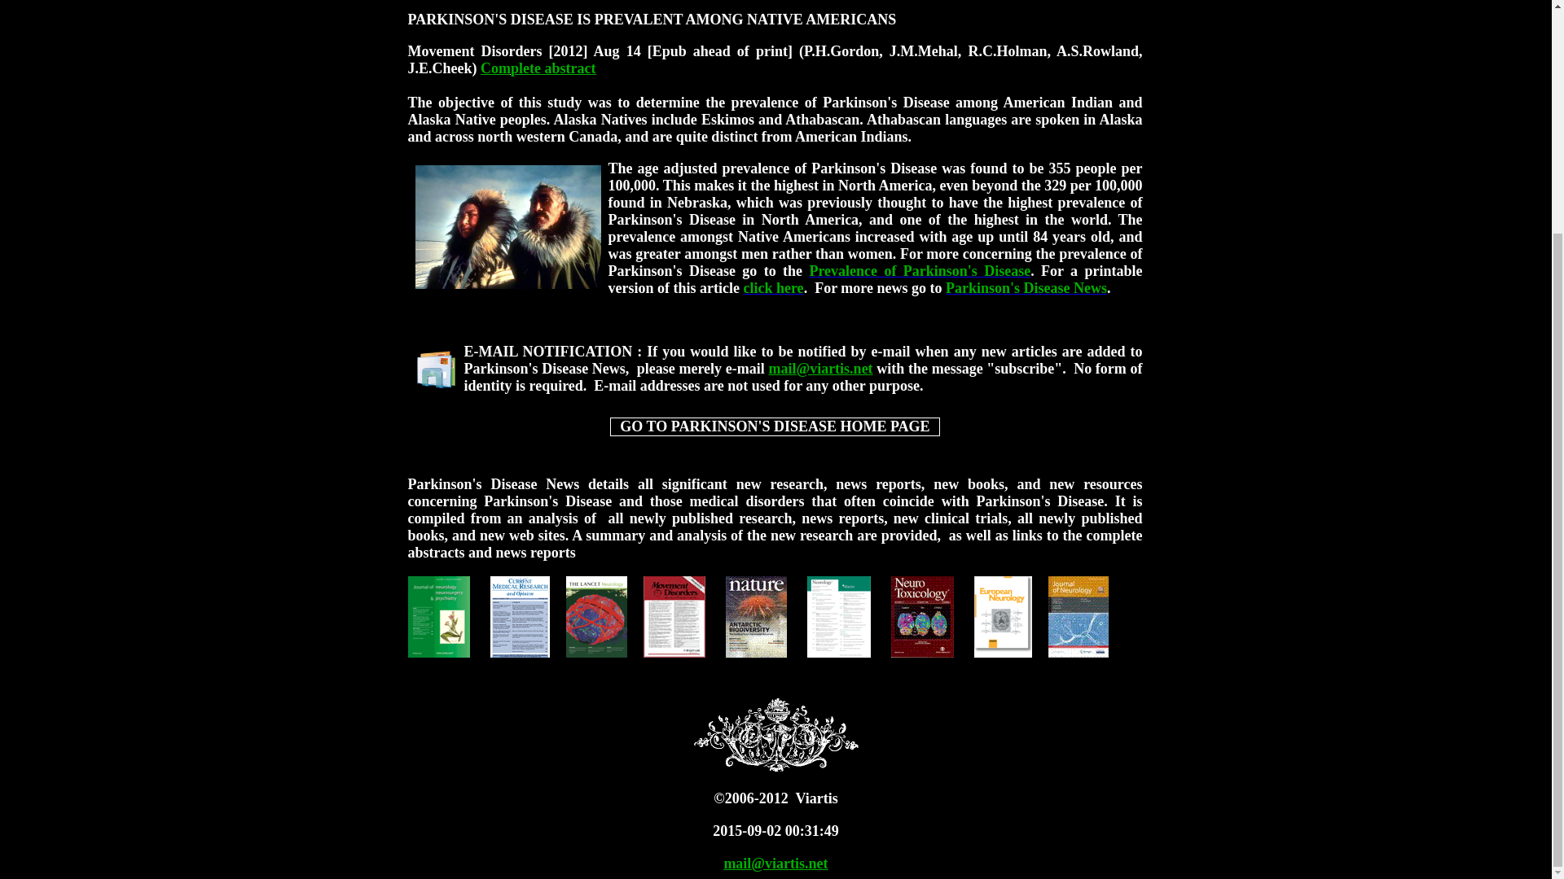 The height and width of the screenshot is (879, 1564). What do you see at coordinates (773, 288) in the screenshot?
I see `click here` at bounding box center [773, 288].